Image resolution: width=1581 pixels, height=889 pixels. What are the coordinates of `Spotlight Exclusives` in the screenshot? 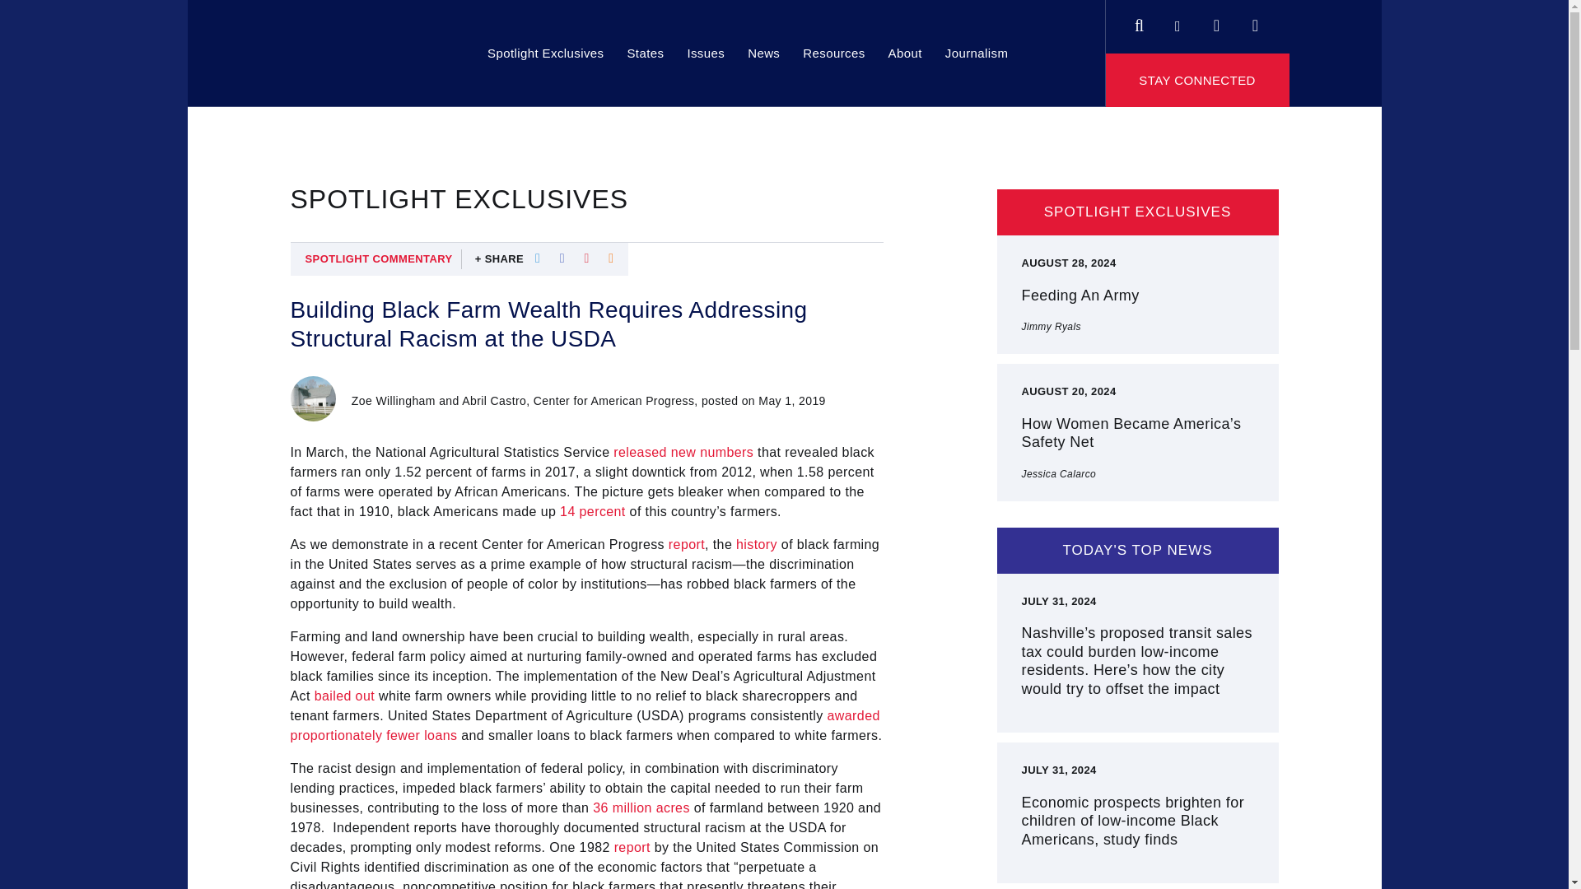 It's located at (545, 53).